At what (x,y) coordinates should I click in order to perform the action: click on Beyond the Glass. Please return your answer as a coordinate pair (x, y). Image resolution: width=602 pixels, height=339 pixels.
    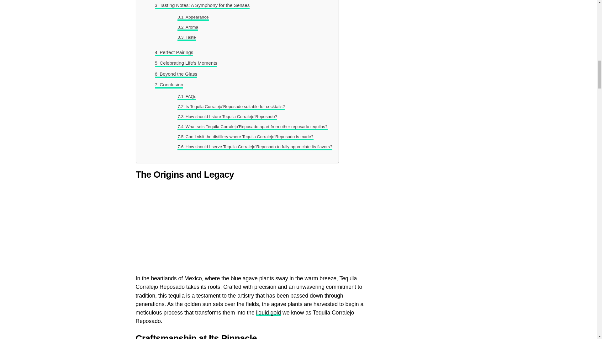
    Looking at the image, I should click on (176, 74).